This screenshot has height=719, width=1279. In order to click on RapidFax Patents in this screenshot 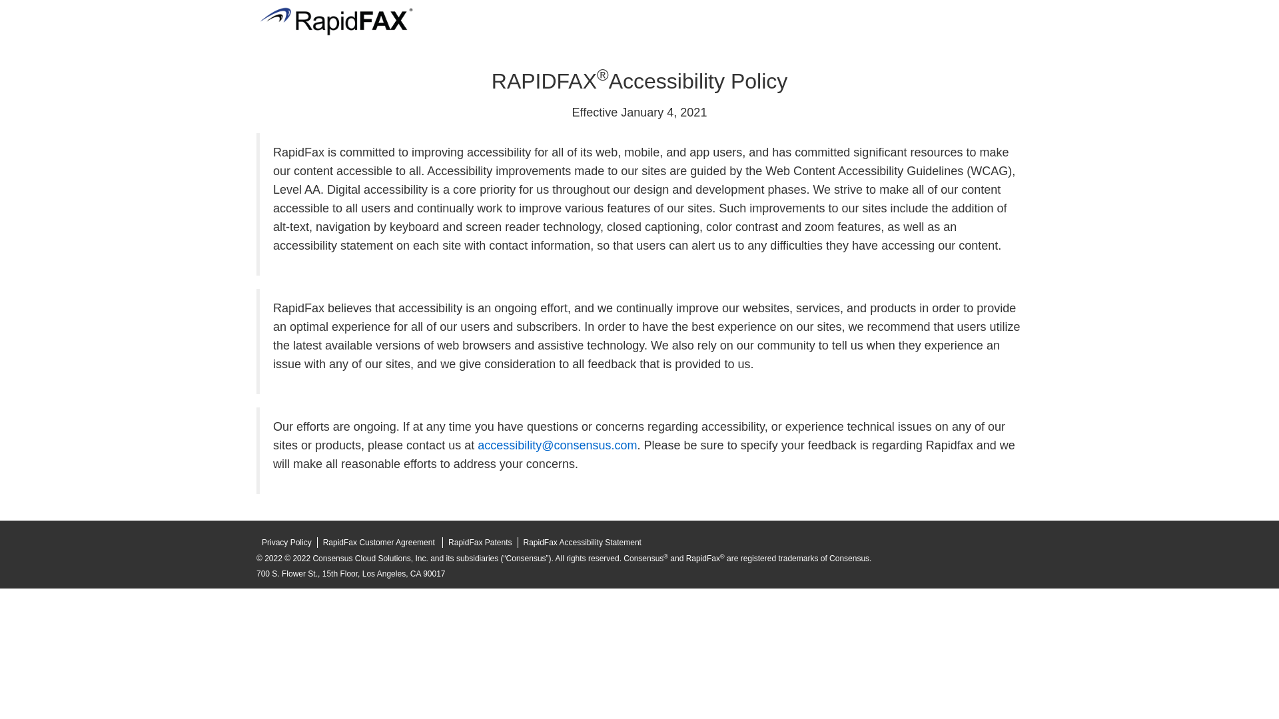, I will do `click(480, 542)`.